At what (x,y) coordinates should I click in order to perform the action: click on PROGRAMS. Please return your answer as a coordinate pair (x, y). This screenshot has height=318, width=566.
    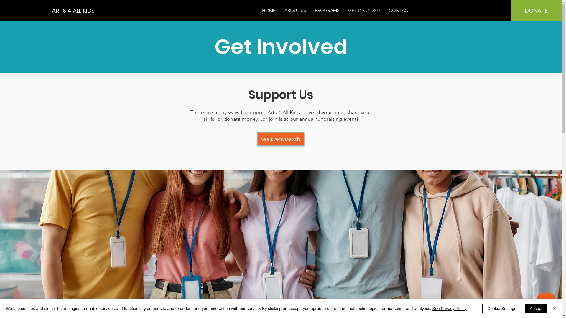
    Looking at the image, I should click on (327, 11).